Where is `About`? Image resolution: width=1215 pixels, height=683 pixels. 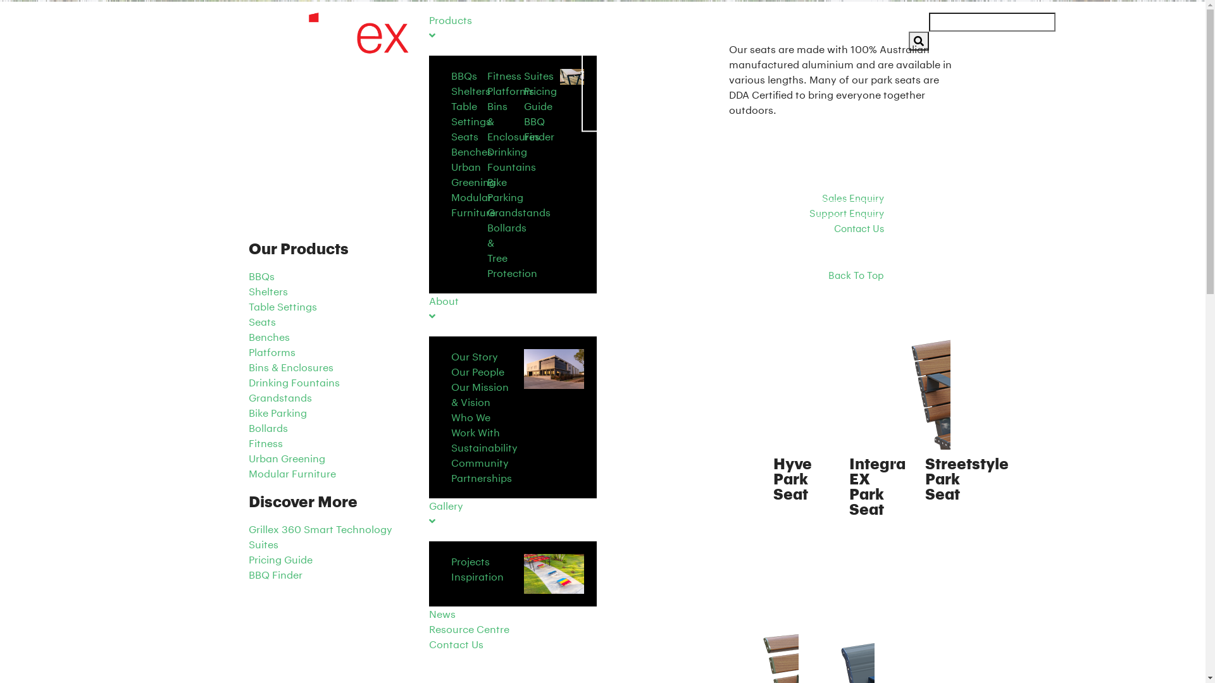
About is located at coordinates (513, 309).